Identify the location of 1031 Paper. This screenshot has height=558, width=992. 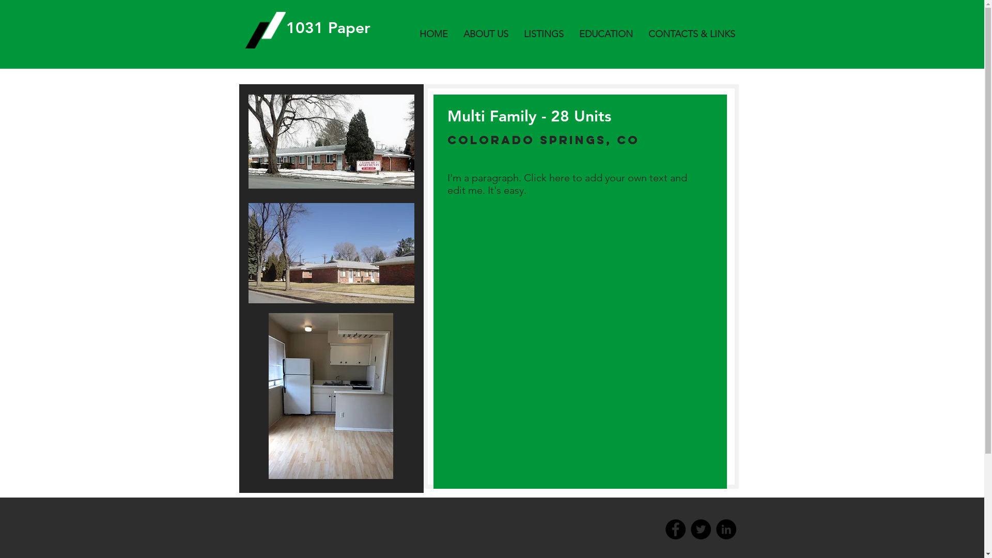
(329, 28).